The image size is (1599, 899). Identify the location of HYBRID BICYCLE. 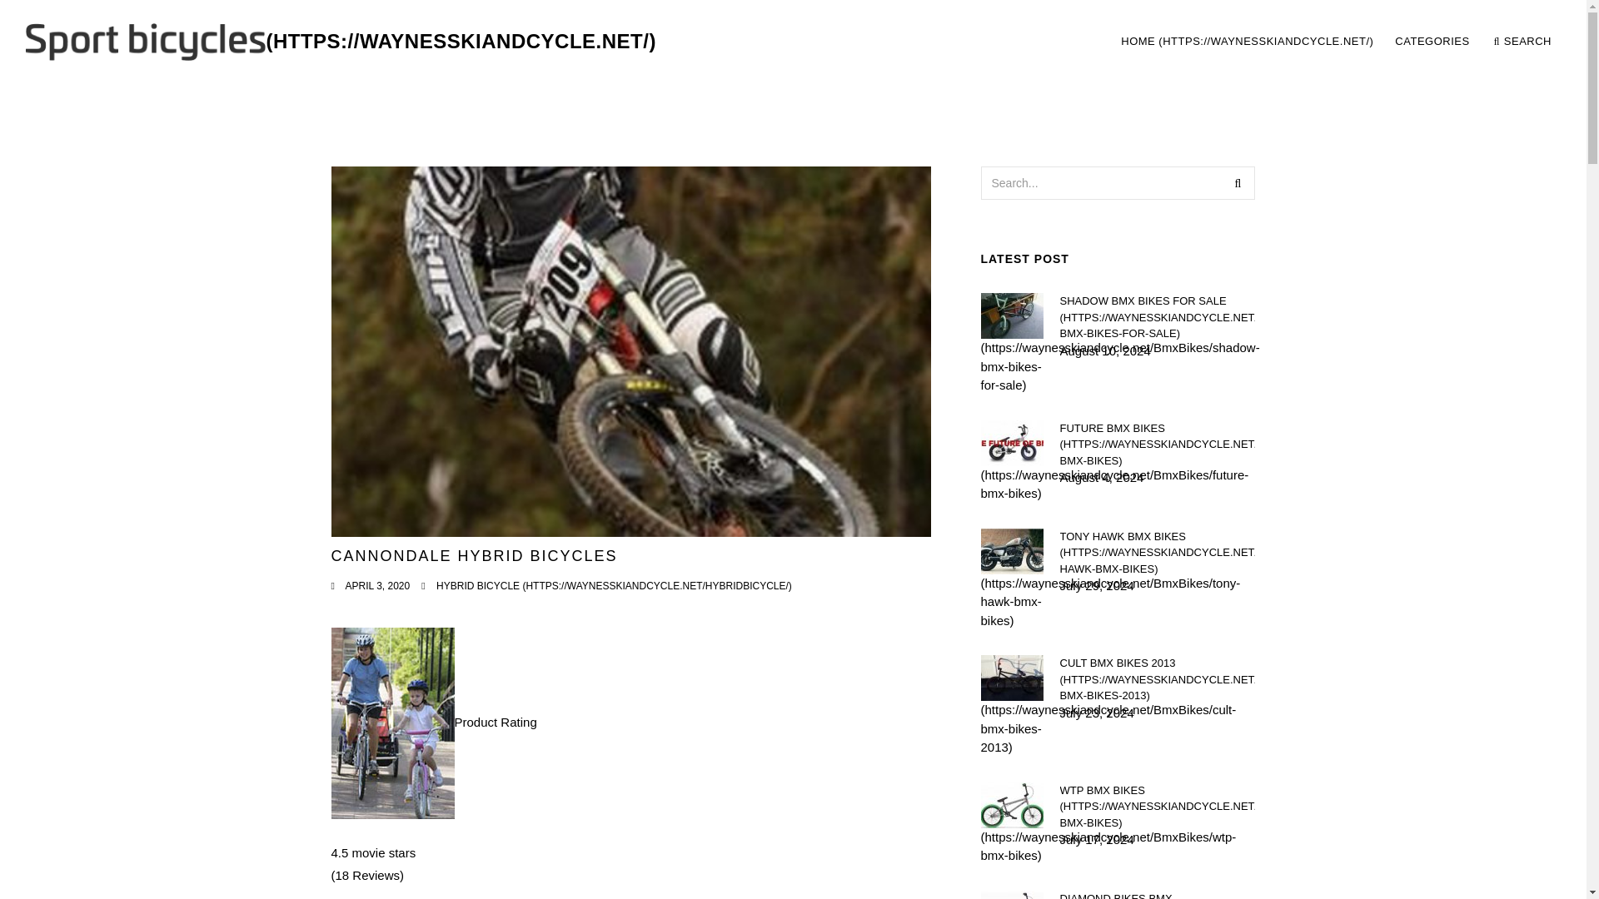
(1157, 444).